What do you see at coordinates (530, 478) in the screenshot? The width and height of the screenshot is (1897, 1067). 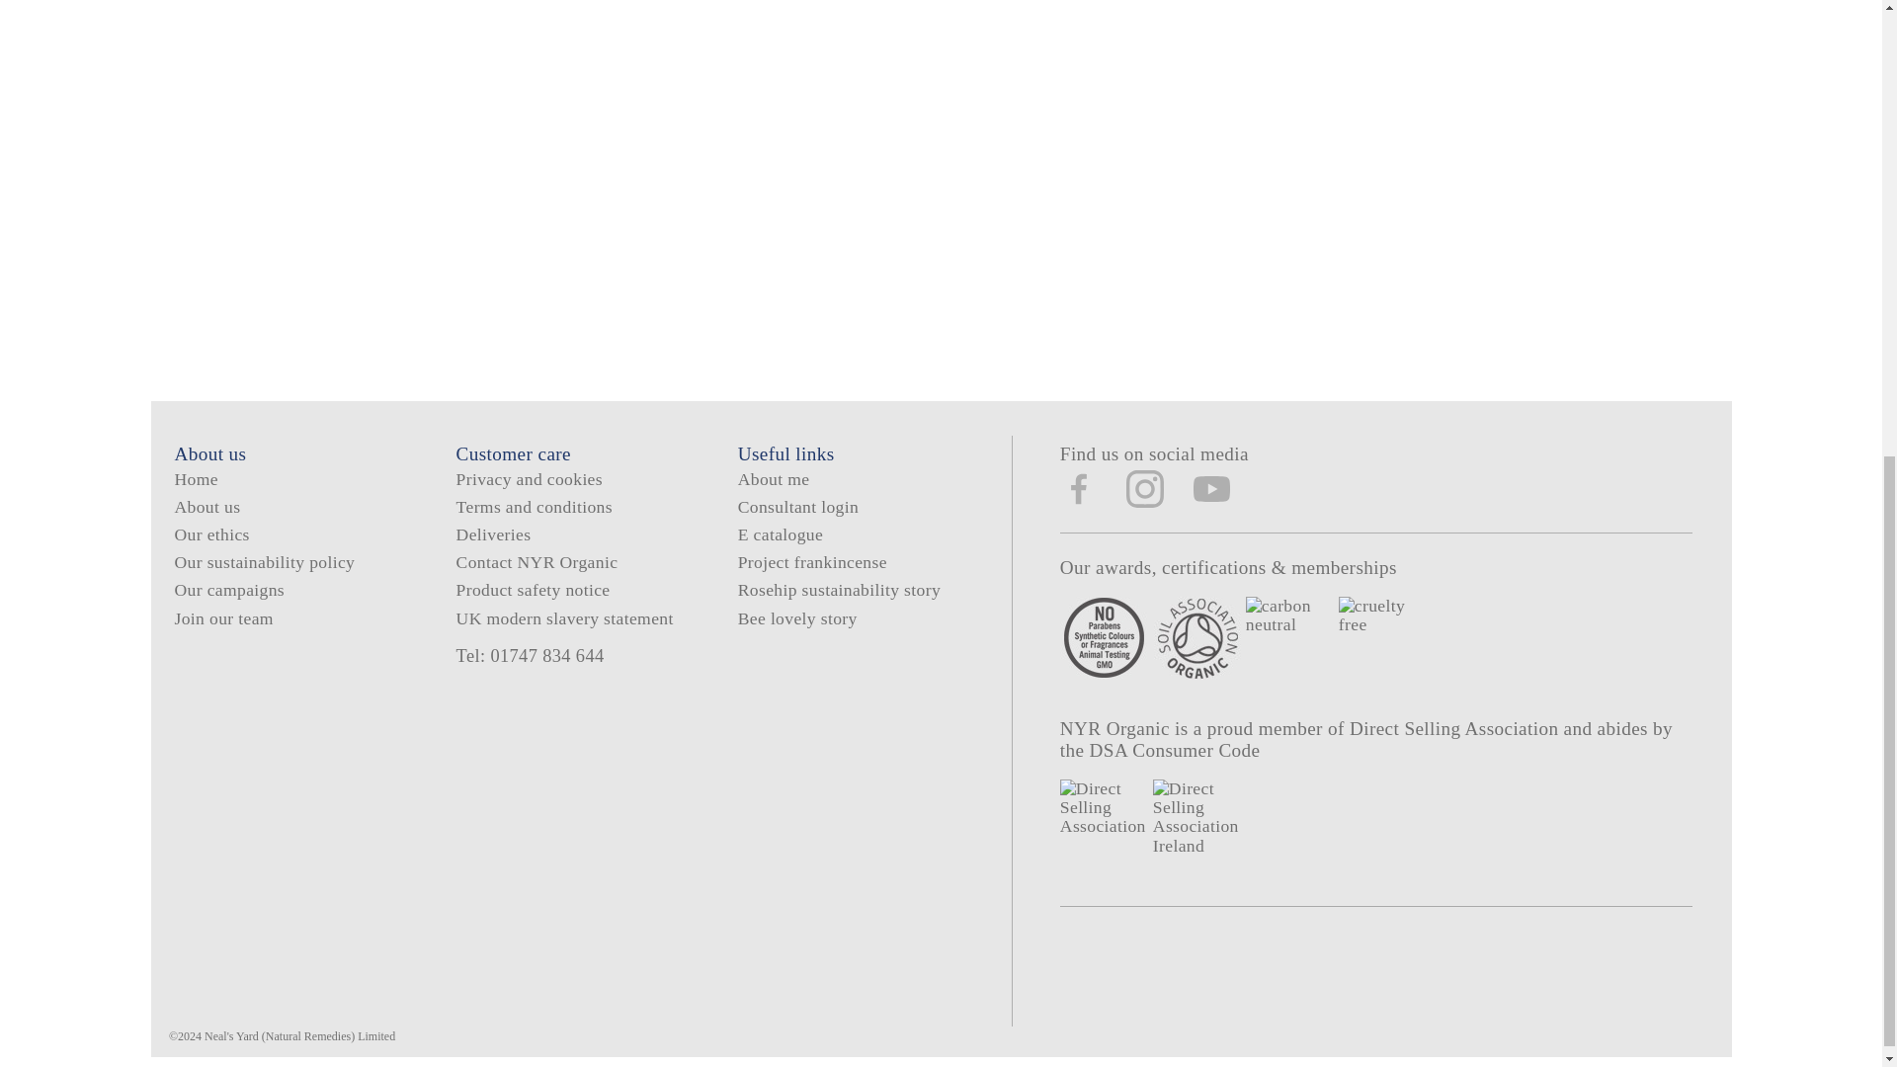 I see `Privacy and cookies` at bounding box center [530, 478].